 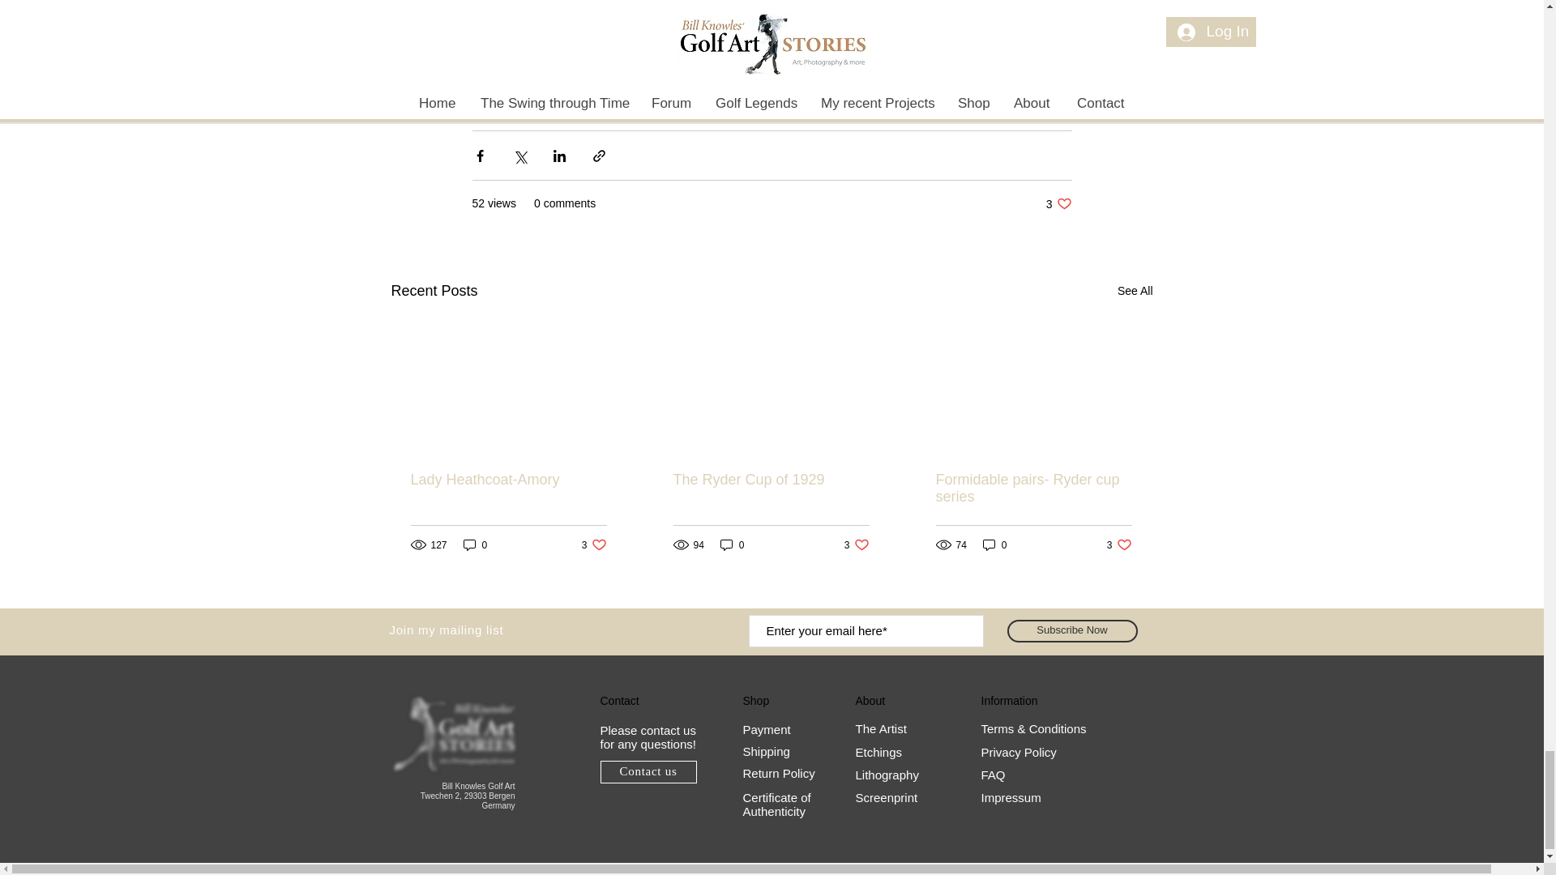 What do you see at coordinates (594, 544) in the screenshot?
I see `Lady Heathcoat-Amory` at bounding box center [594, 544].